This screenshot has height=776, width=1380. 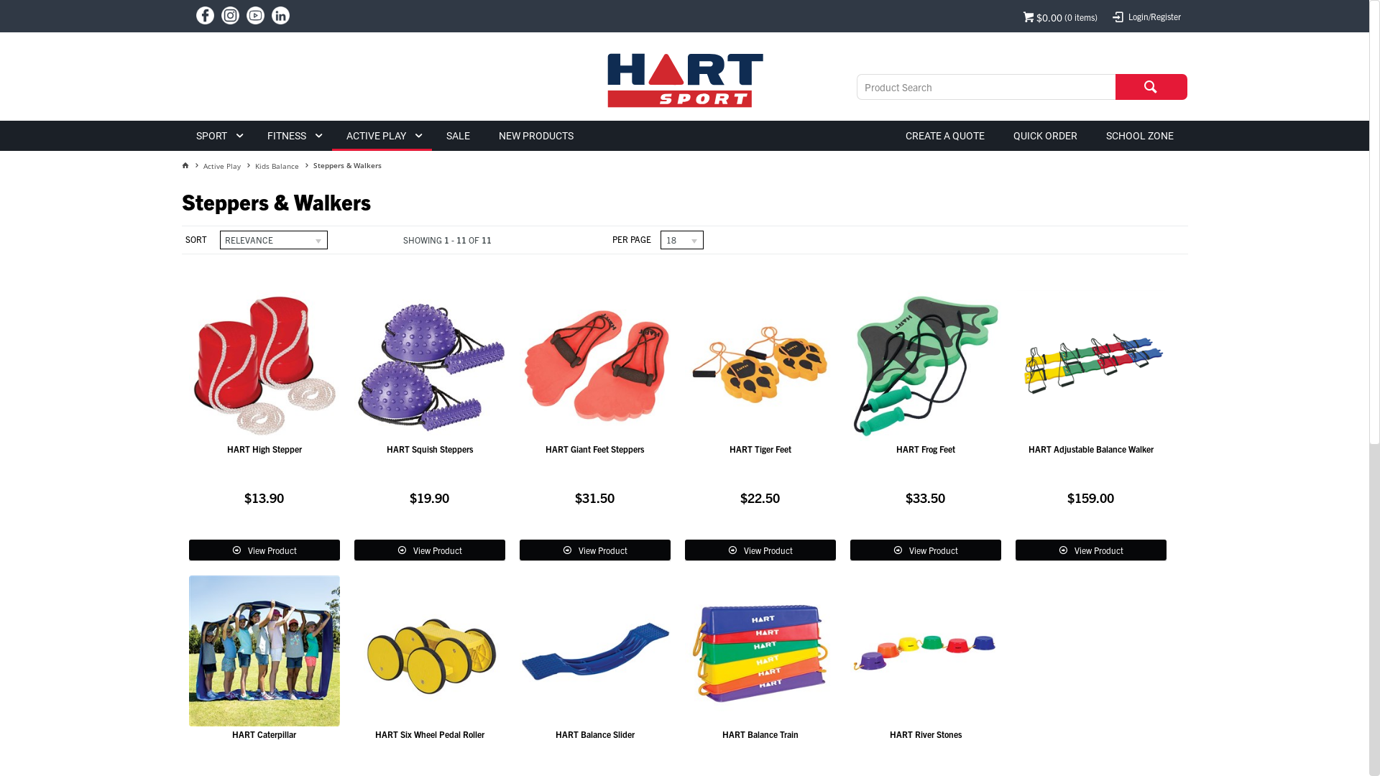 What do you see at coordinates (430, 448) in the screenshot?
I see `HART Squish Steppers` at bounding box center [430, 448].